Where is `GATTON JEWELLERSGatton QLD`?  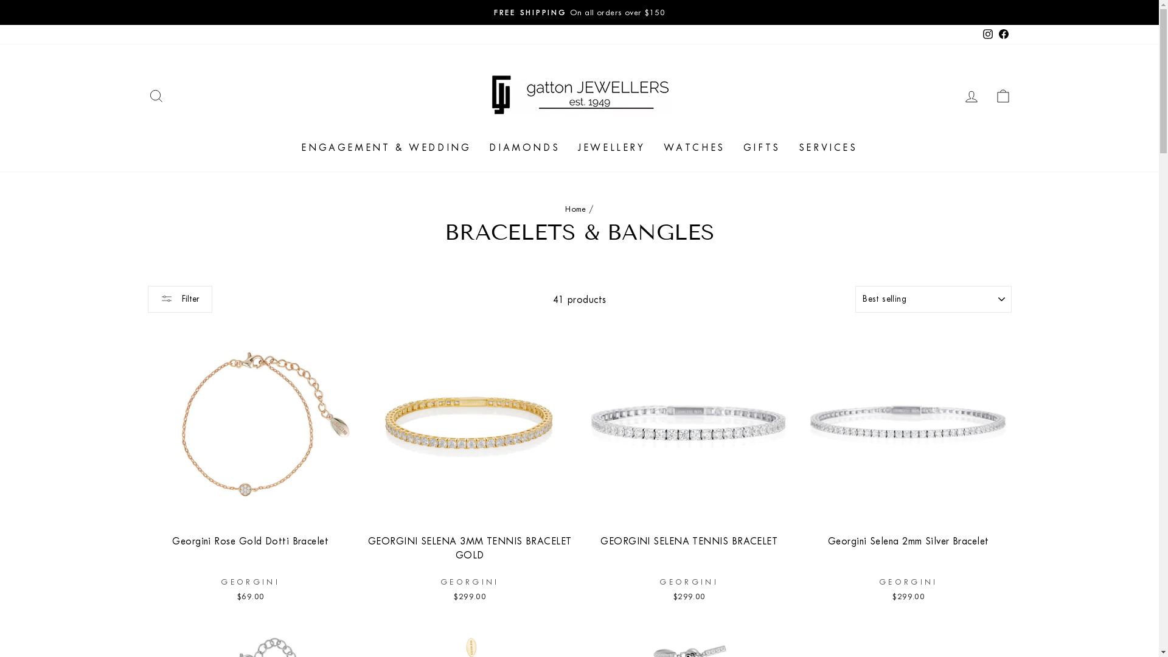 GATTON JEWELLERSGatton QLD is located at coordinates (580, 12).